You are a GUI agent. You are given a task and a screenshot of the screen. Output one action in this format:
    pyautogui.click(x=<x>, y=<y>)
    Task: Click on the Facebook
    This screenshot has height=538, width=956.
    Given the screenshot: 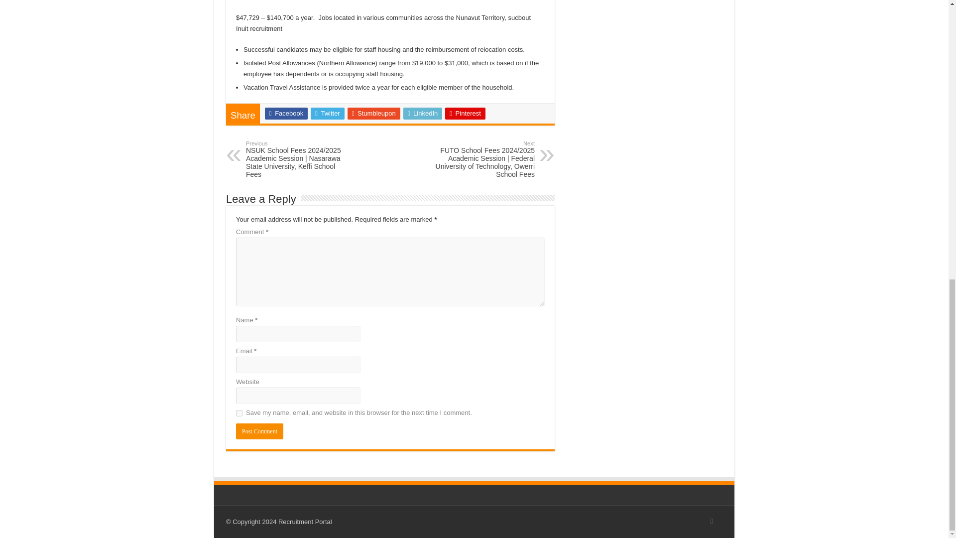 What is the action you would take?
    pyautogui.click(x=286, y=114)
    